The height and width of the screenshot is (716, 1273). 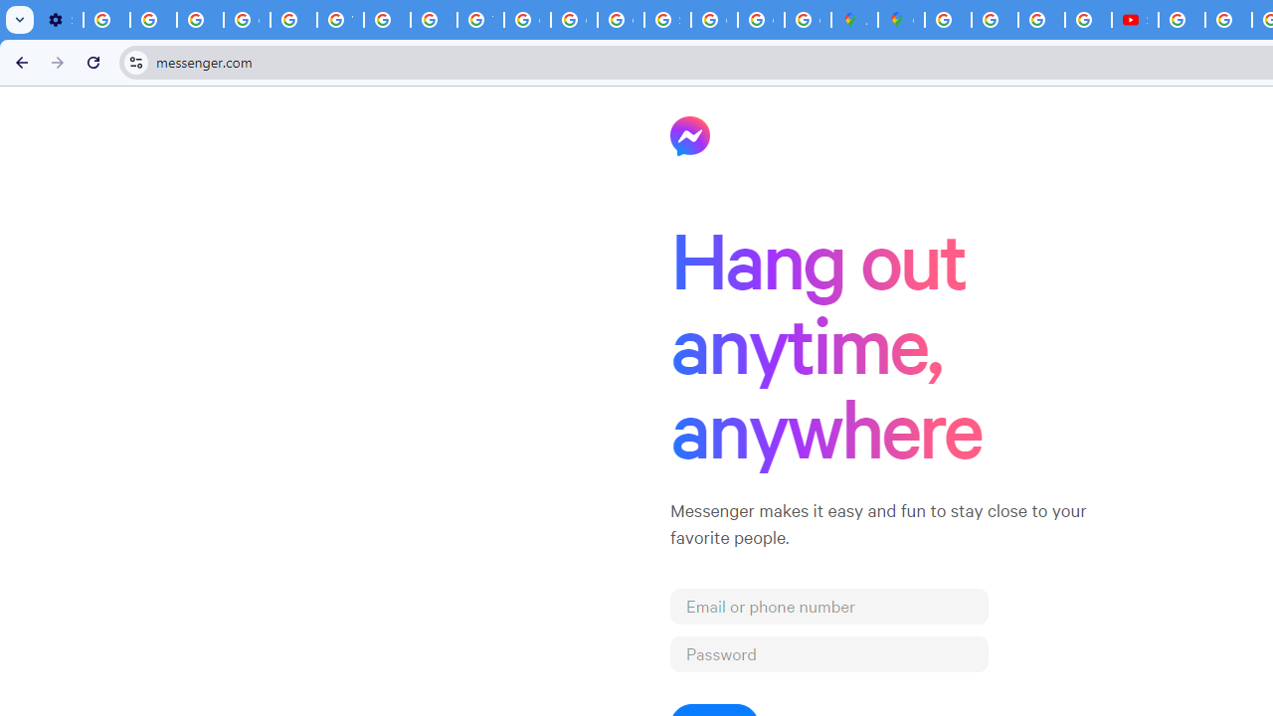 I want to click on Subscriptions - YouTube, so click(x=1134, y=20).